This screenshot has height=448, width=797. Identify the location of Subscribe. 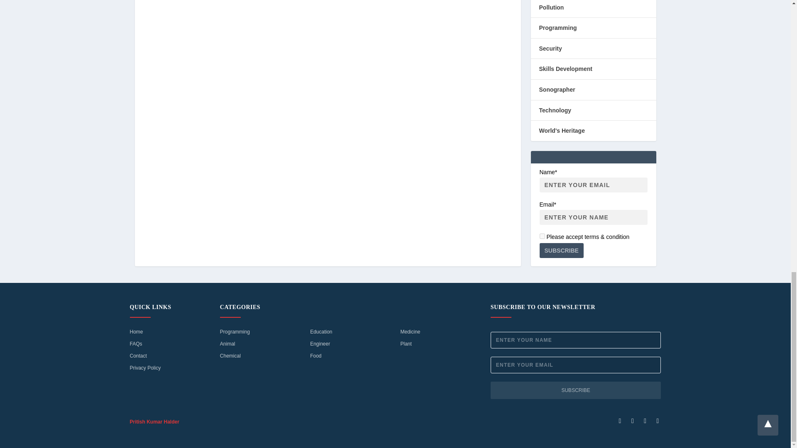
(561, 251).